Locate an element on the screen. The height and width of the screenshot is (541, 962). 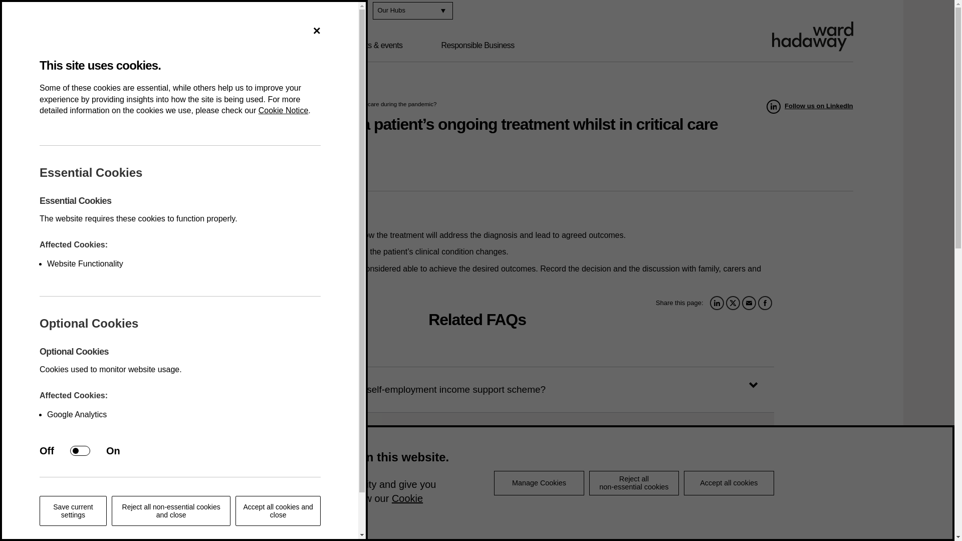
Home is located at coordinates (108, 103).